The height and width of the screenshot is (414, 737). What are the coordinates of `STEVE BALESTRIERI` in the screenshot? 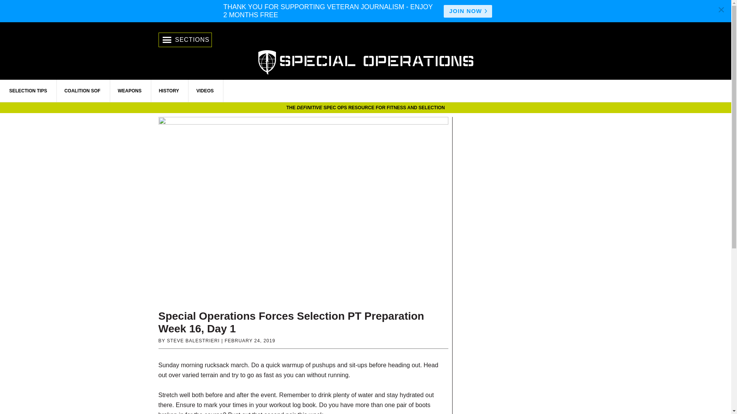 It's located at (193, 341).